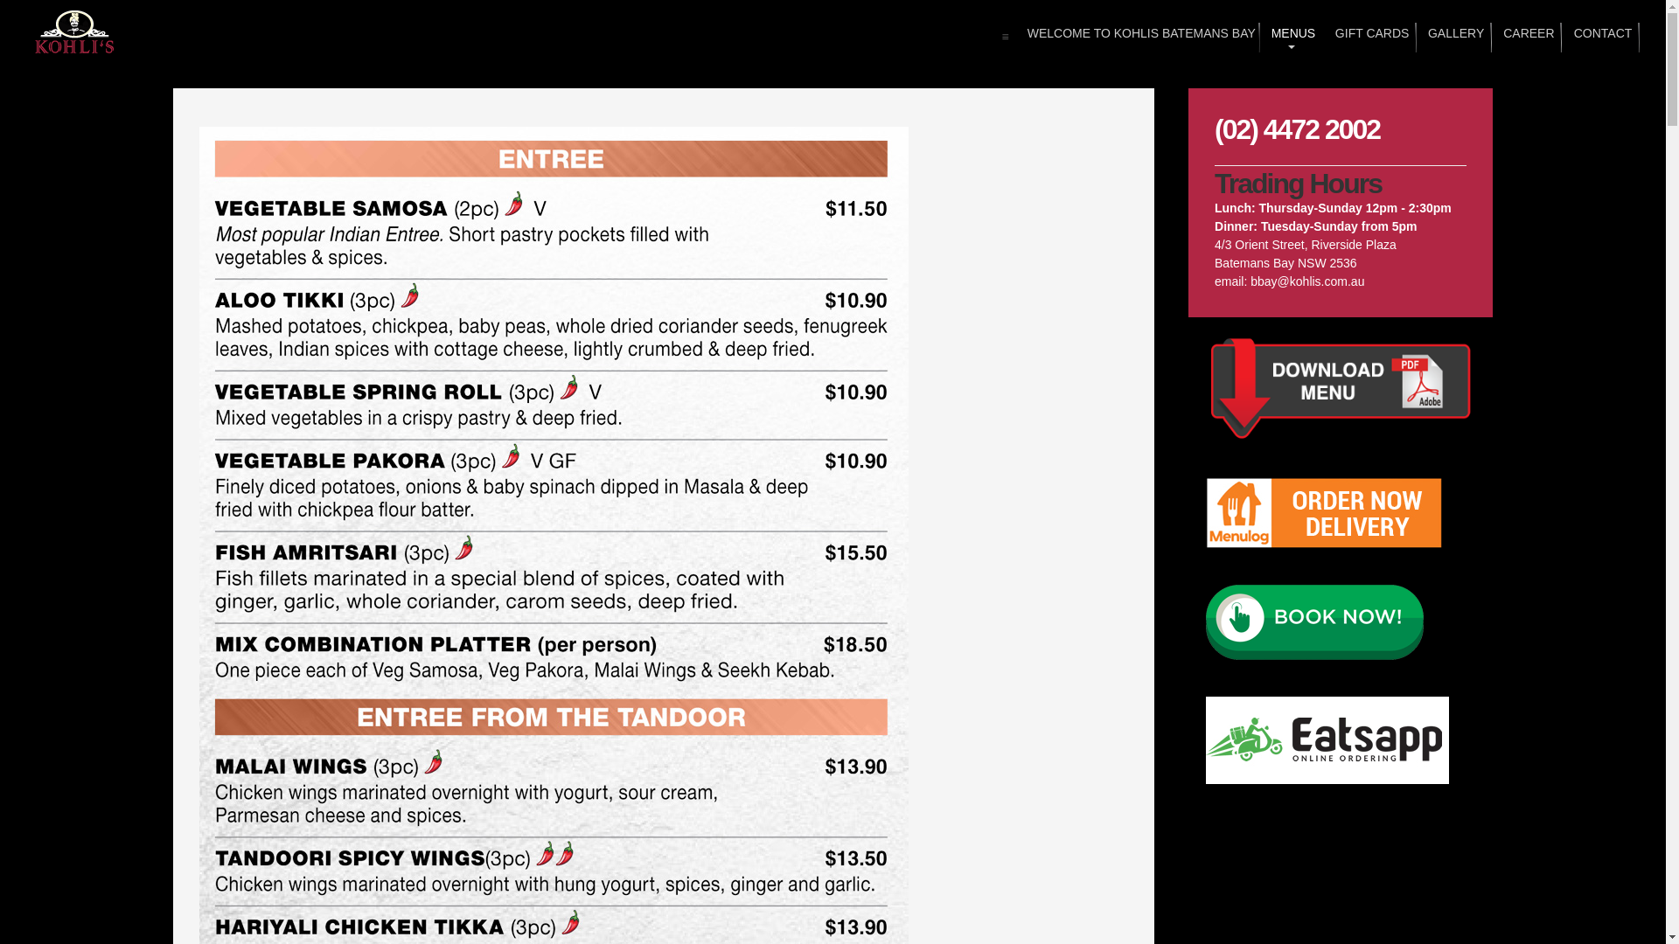 The width and height of the screenshot is (1679, 944). Describe the element at coordinates (1454, 38) in the screenshot. I see `GALLERY` at that location.